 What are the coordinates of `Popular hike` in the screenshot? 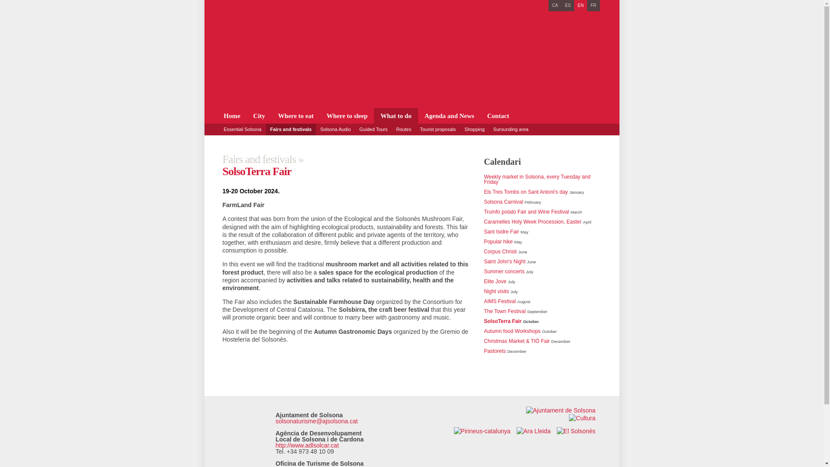 It's located at (498, 241).